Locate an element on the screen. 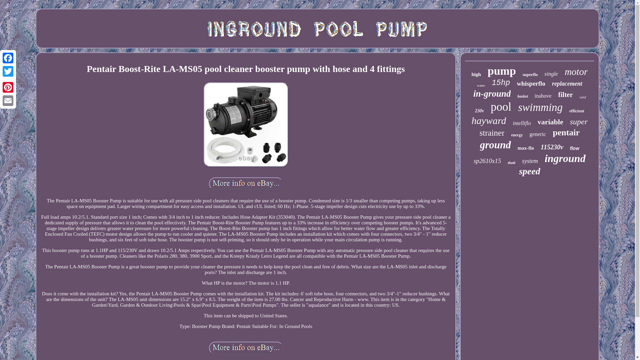 This screenshot has width=640, height=360. efficient is located at coordinates (577, 111).